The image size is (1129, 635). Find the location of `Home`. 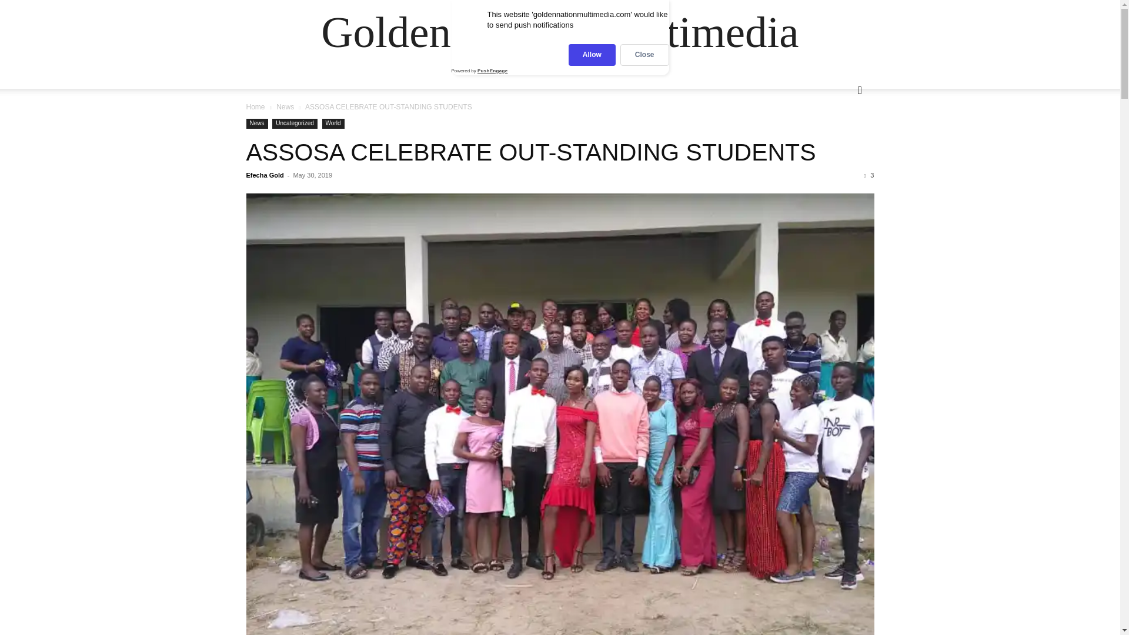

Home is located at coordinates (255, 107).